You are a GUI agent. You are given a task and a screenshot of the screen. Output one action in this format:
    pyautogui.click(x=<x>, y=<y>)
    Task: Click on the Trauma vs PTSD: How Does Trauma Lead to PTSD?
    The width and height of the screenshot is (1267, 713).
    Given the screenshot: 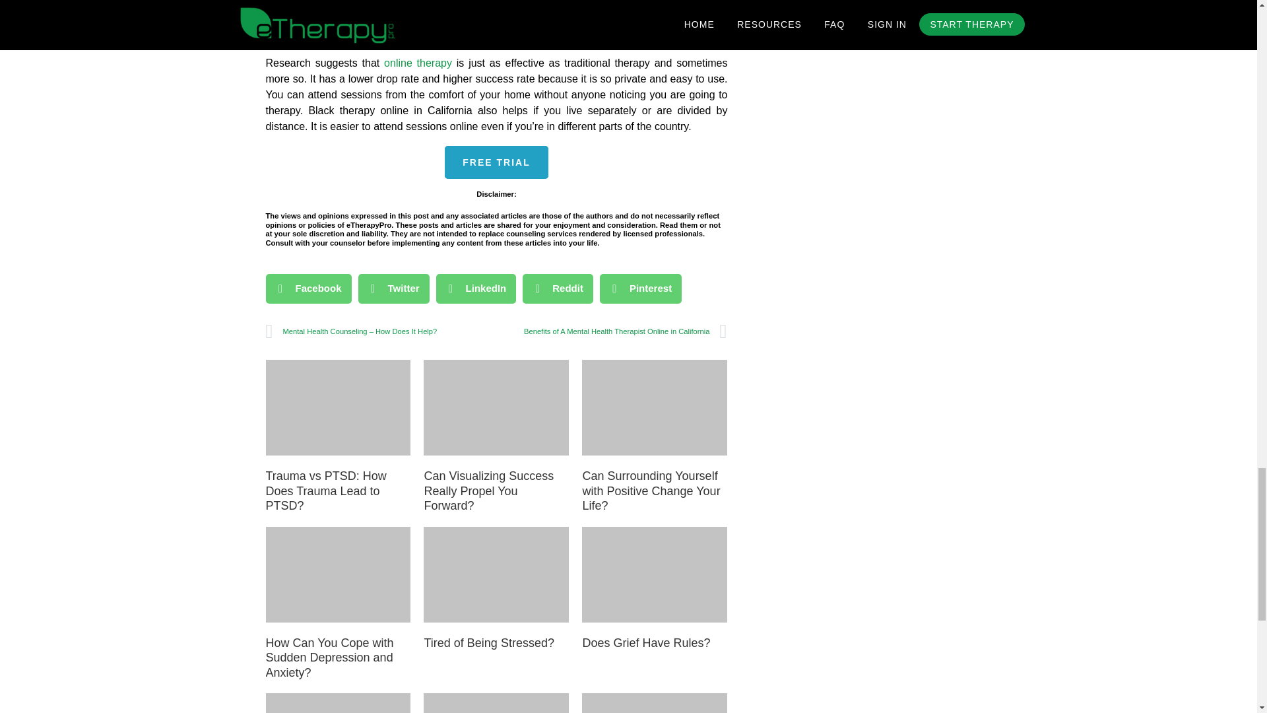 What is the action you would take?
    pyautogui.click(x=325, y=491)
    